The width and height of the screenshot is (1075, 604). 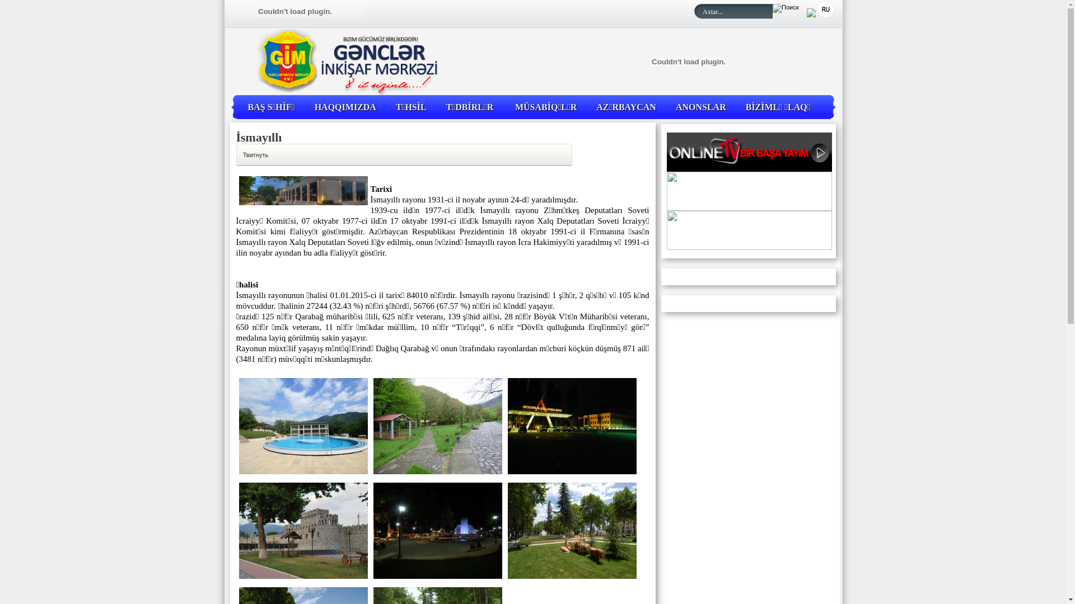 What do you see at coordinates (701, 107) in the screenshot?
I see `ANONSLAR` at bounding box center [701, 107].